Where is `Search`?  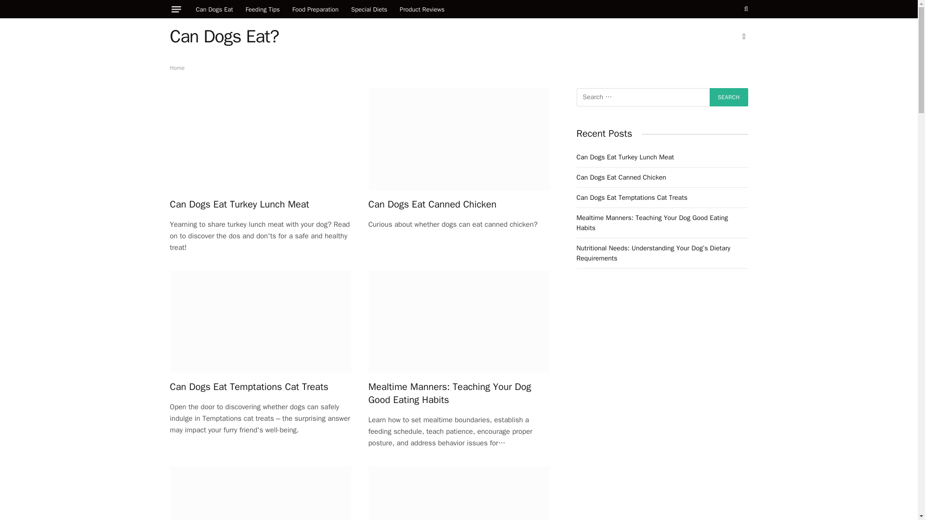 Search is located at coordinates (745, 9).